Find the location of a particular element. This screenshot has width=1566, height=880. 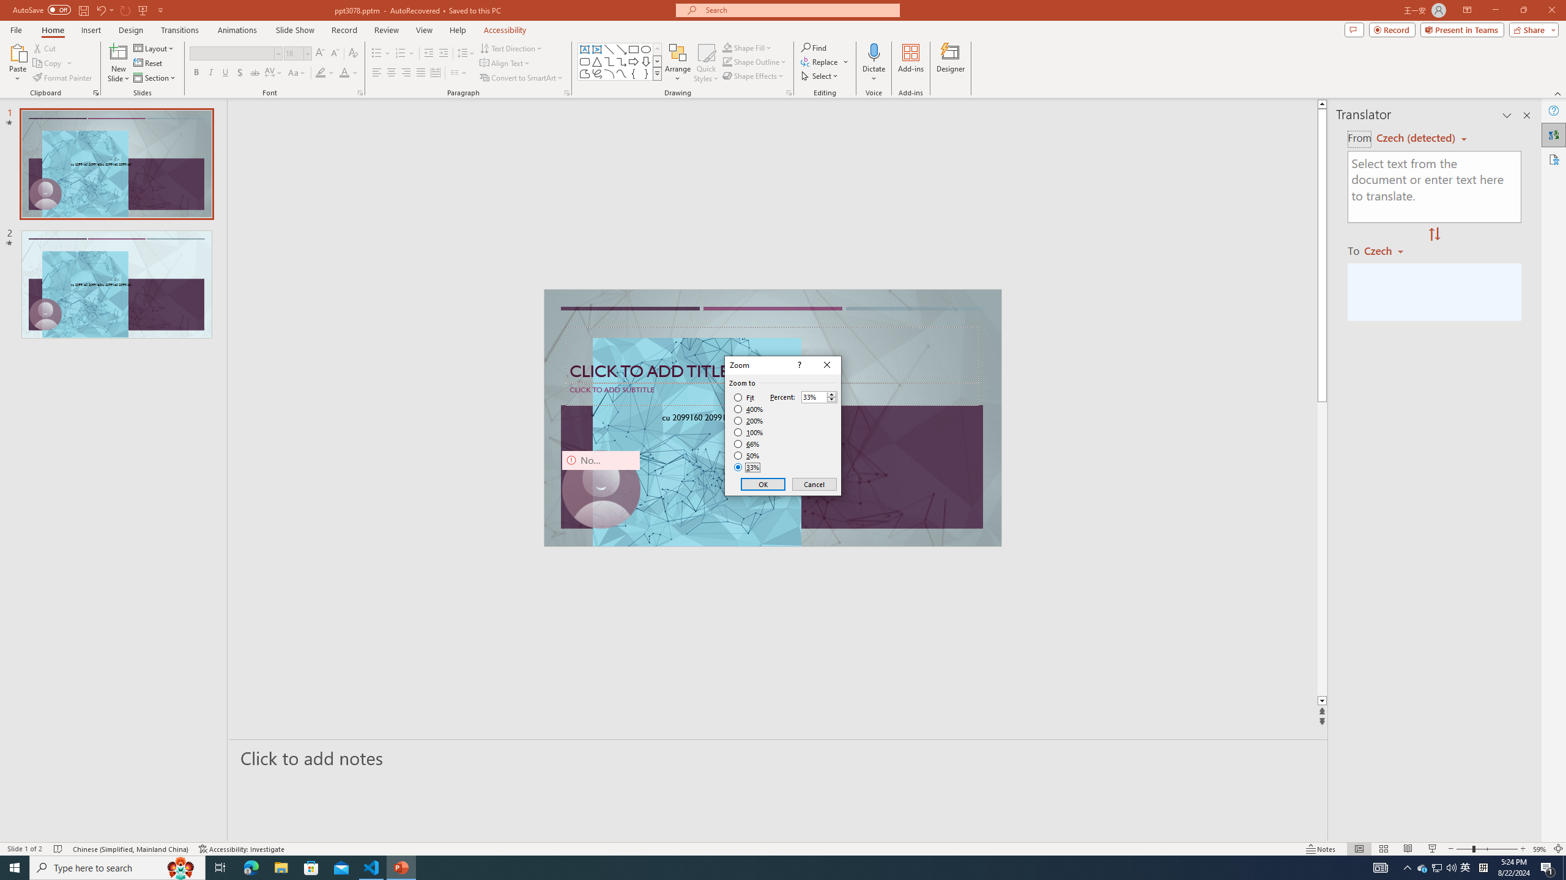

Change Case is located at coordinates (297, 73).